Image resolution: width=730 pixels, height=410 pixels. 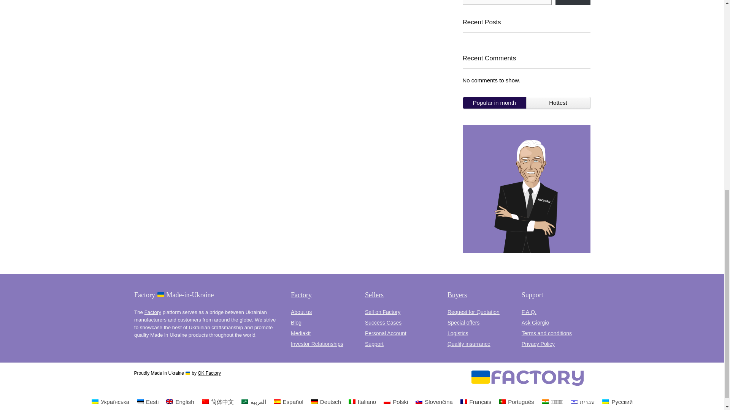 What do you see at coordinates (301, 312) in the screenshot?
I see `About us` at bounding box center [301, 312].